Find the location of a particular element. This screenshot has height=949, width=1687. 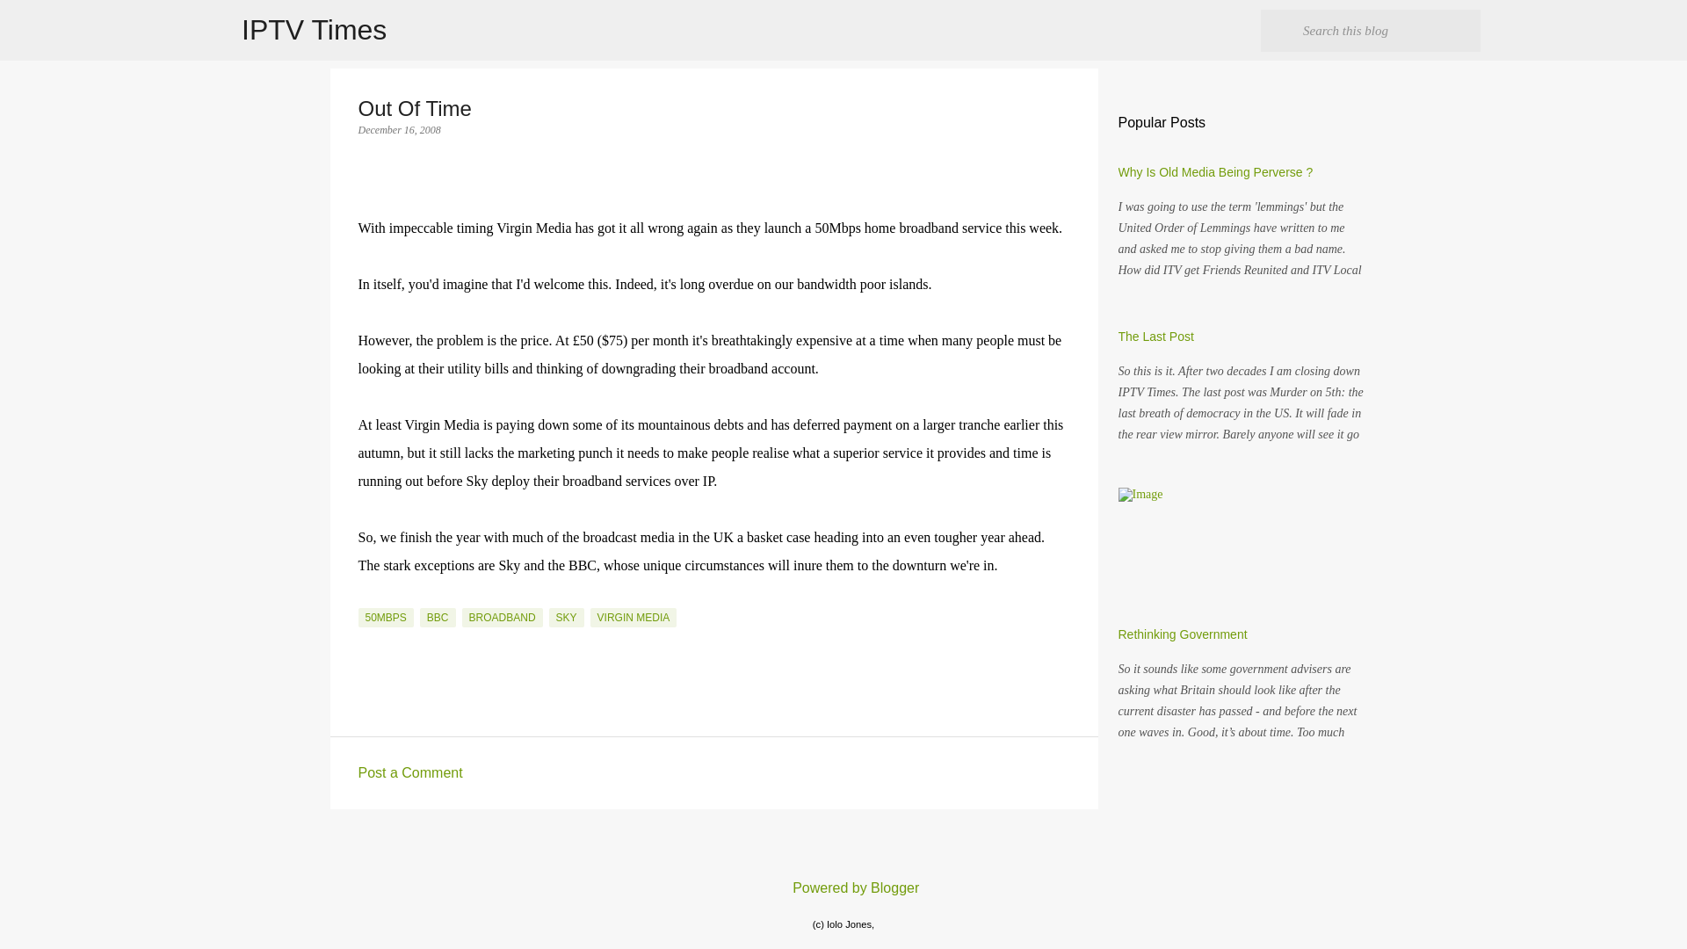

Email Post is located at coordinates (369, 597).